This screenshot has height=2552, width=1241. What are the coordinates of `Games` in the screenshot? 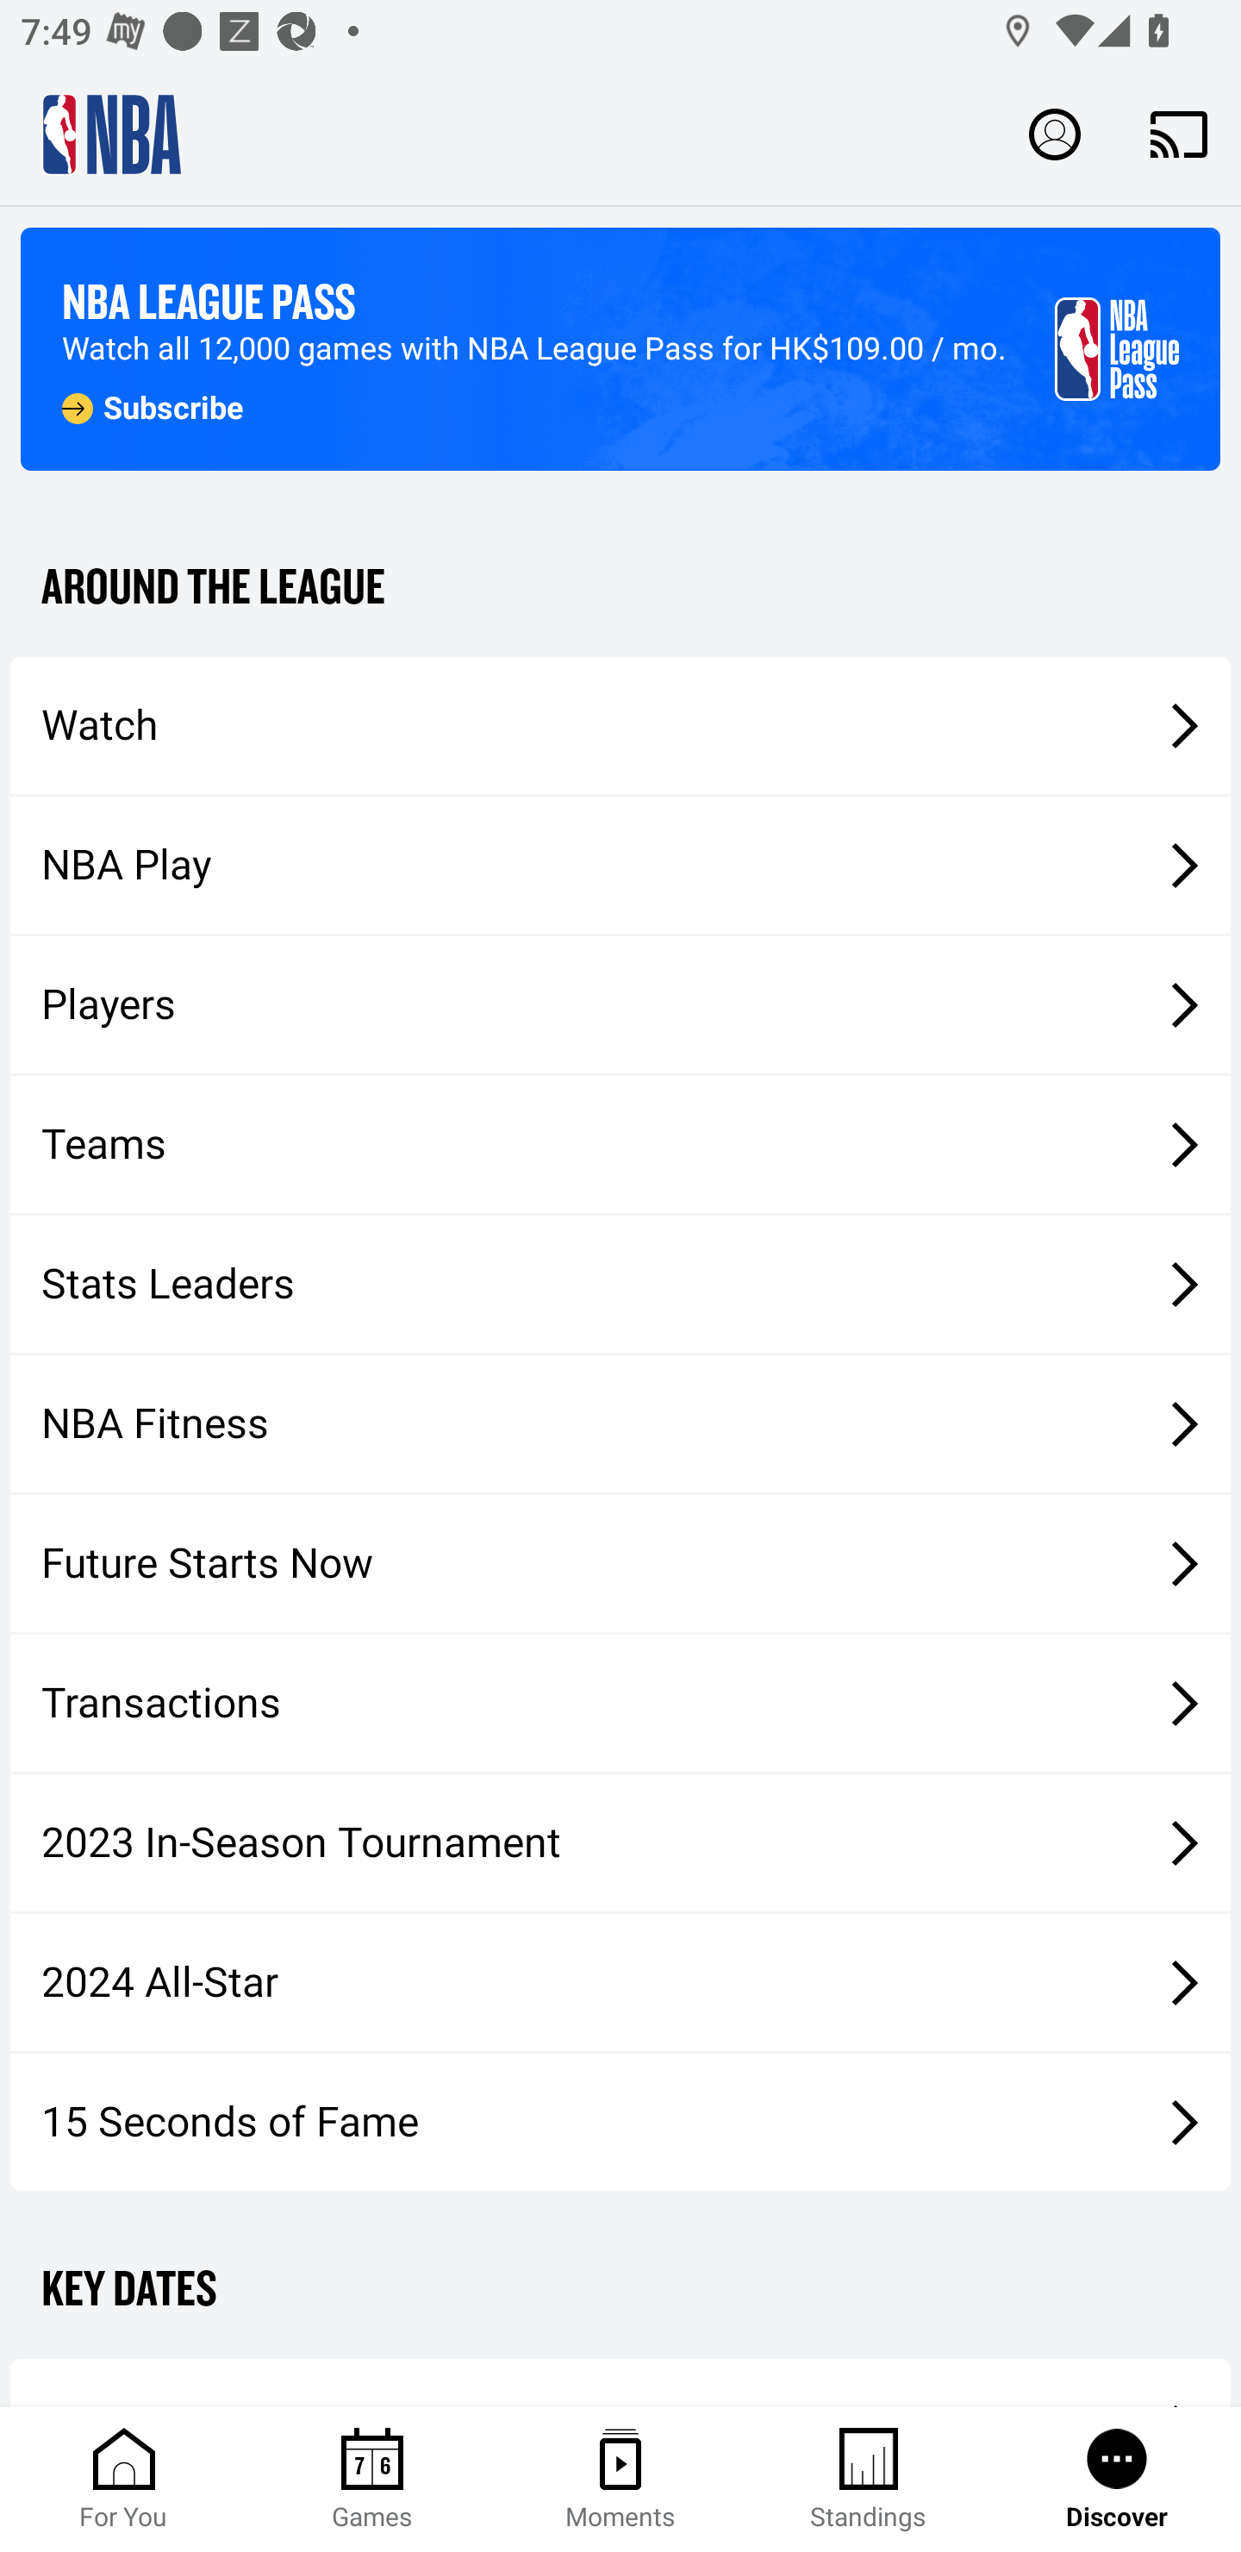 It's located at (372, 2480).